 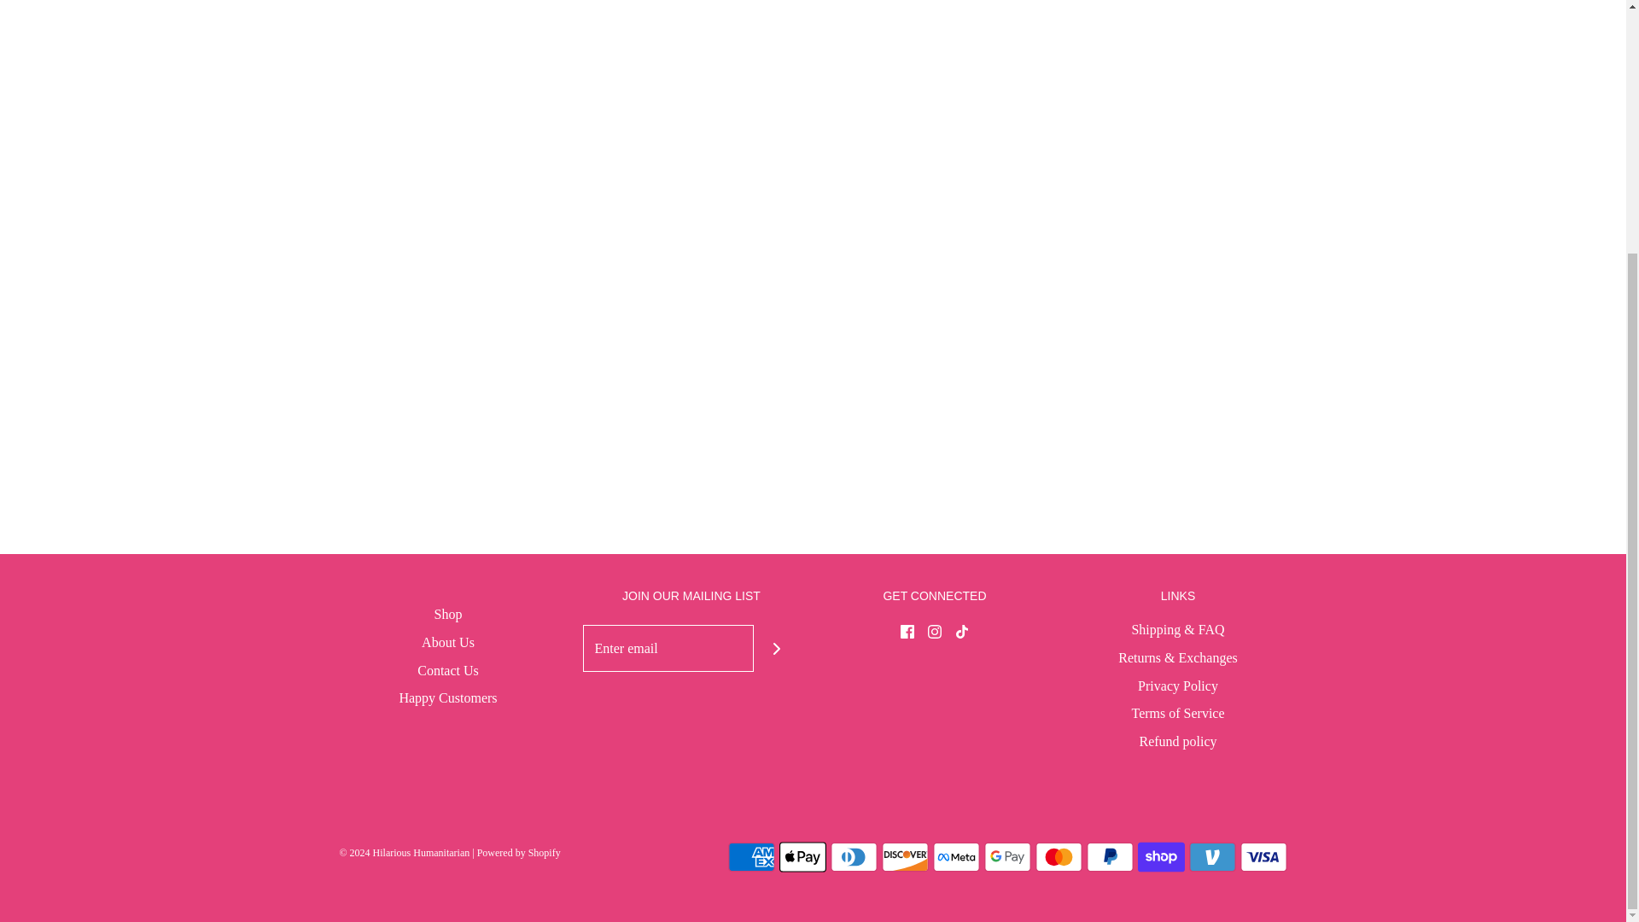 What do you see at coordinates (961, 632) in the screenshot?
I see `TikTok icon` at bounding box center [961, 632].